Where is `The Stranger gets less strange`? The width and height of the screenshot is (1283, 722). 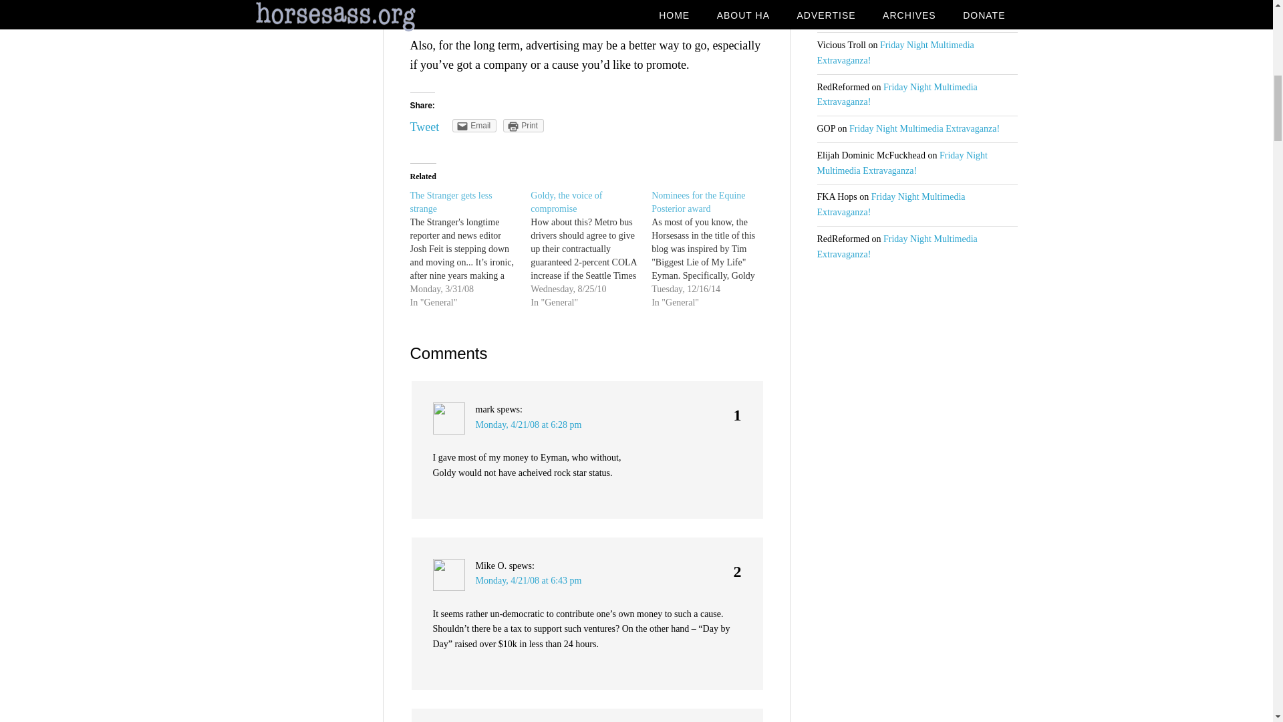
The Stranger gets less strange is located at coordinates (470, 249).